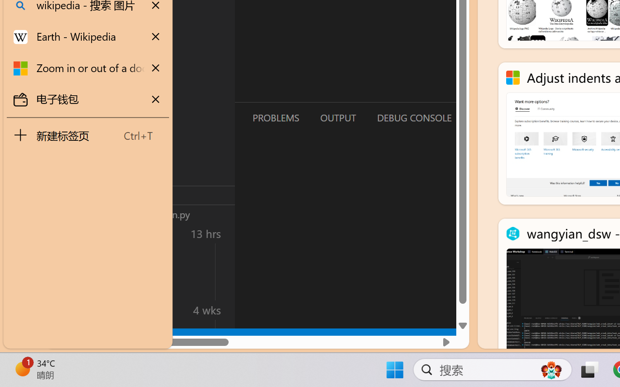 The height and width of the screenshot is (387, 620). What do you see at coordinates (59, 338) in the screenshot?
I see `remote` at bounding box center [59, 338].